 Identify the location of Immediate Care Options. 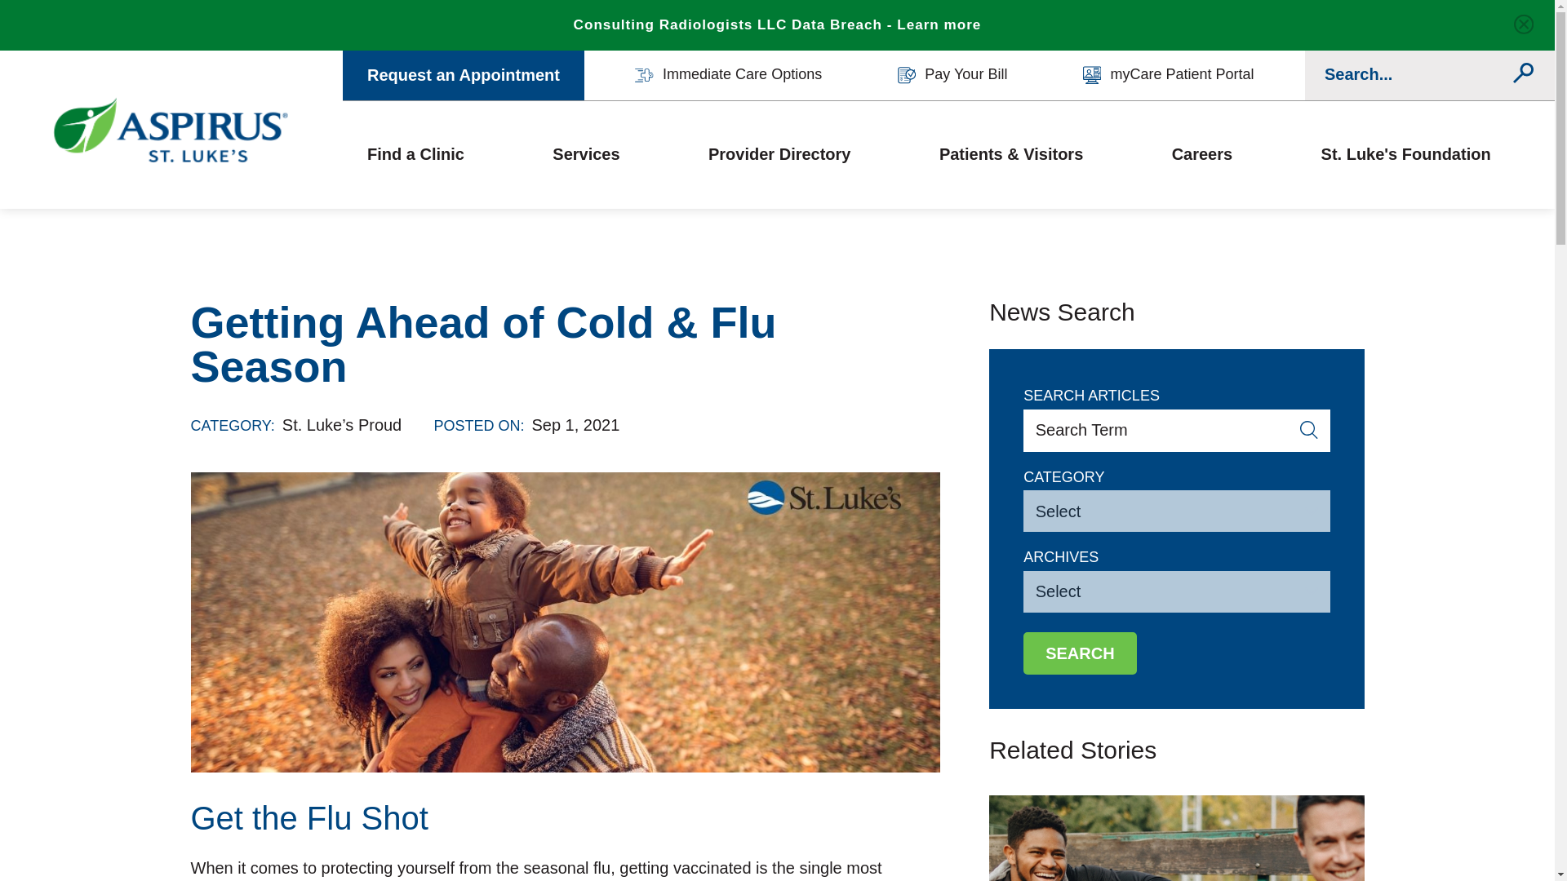
(728, 75).